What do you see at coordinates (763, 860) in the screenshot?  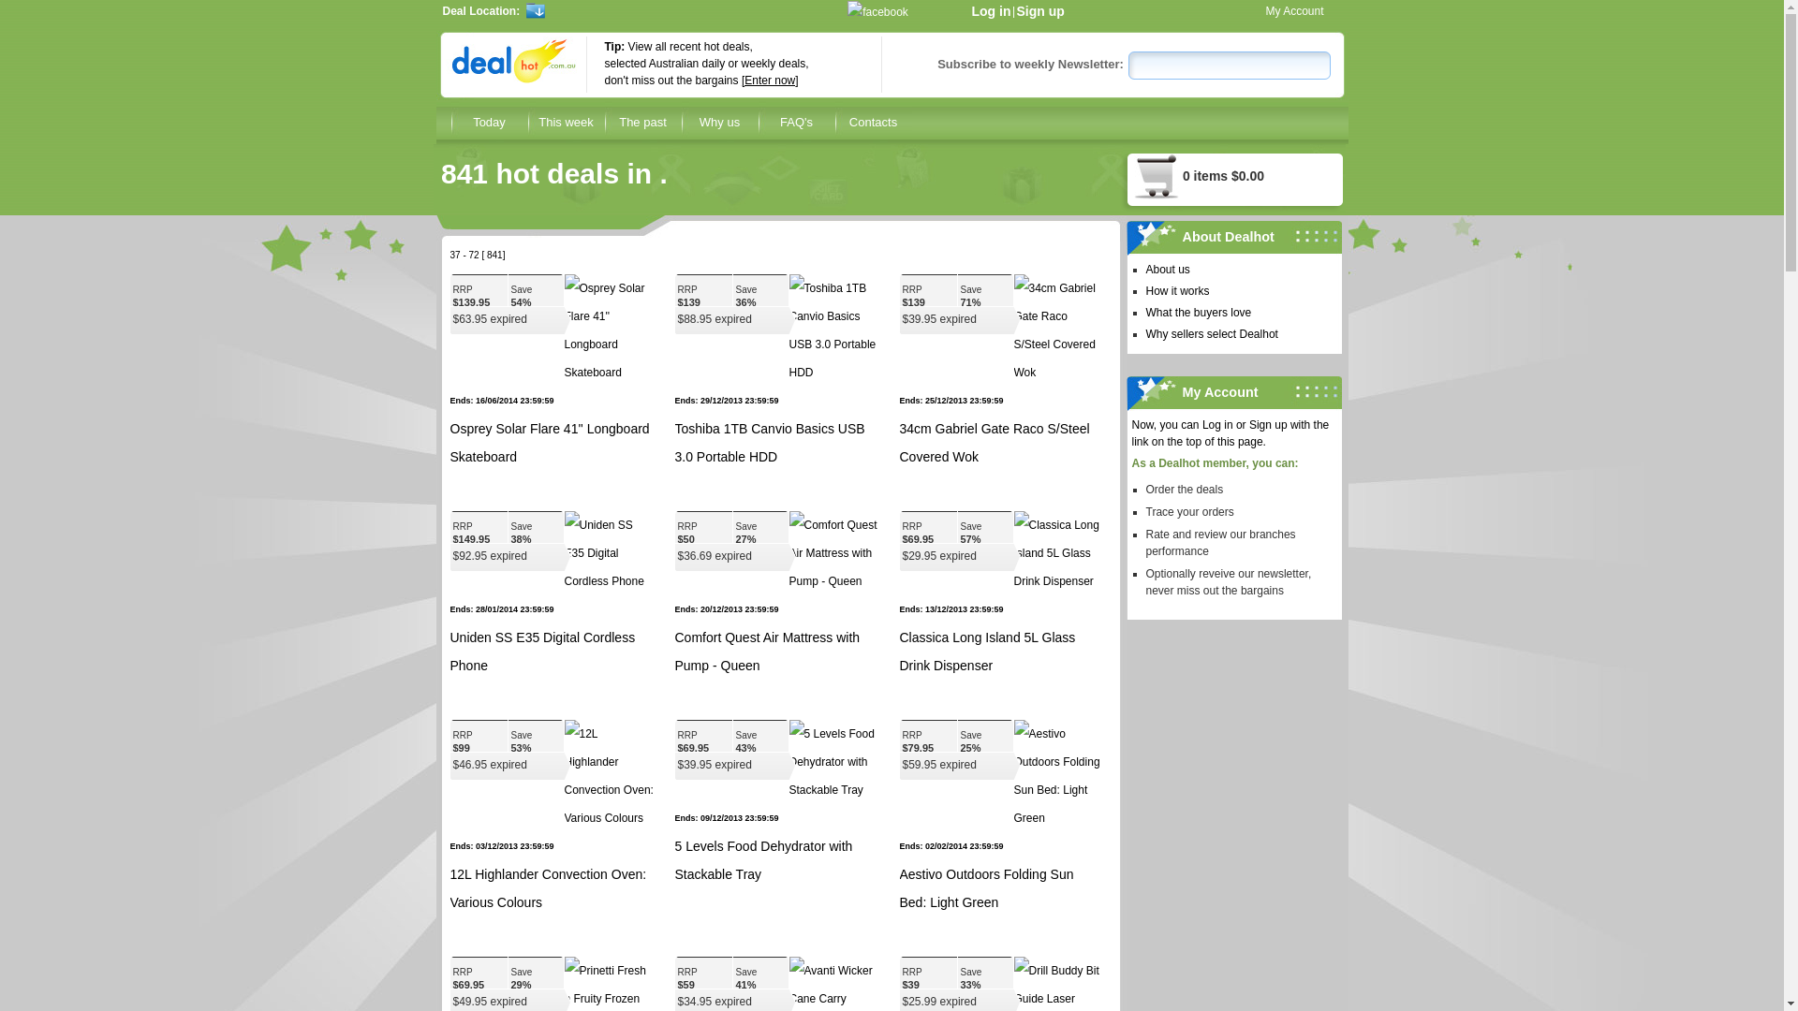 I see `5 Levels Food Dehydrator with Stackable Tray` at bounding box center [763, 860].